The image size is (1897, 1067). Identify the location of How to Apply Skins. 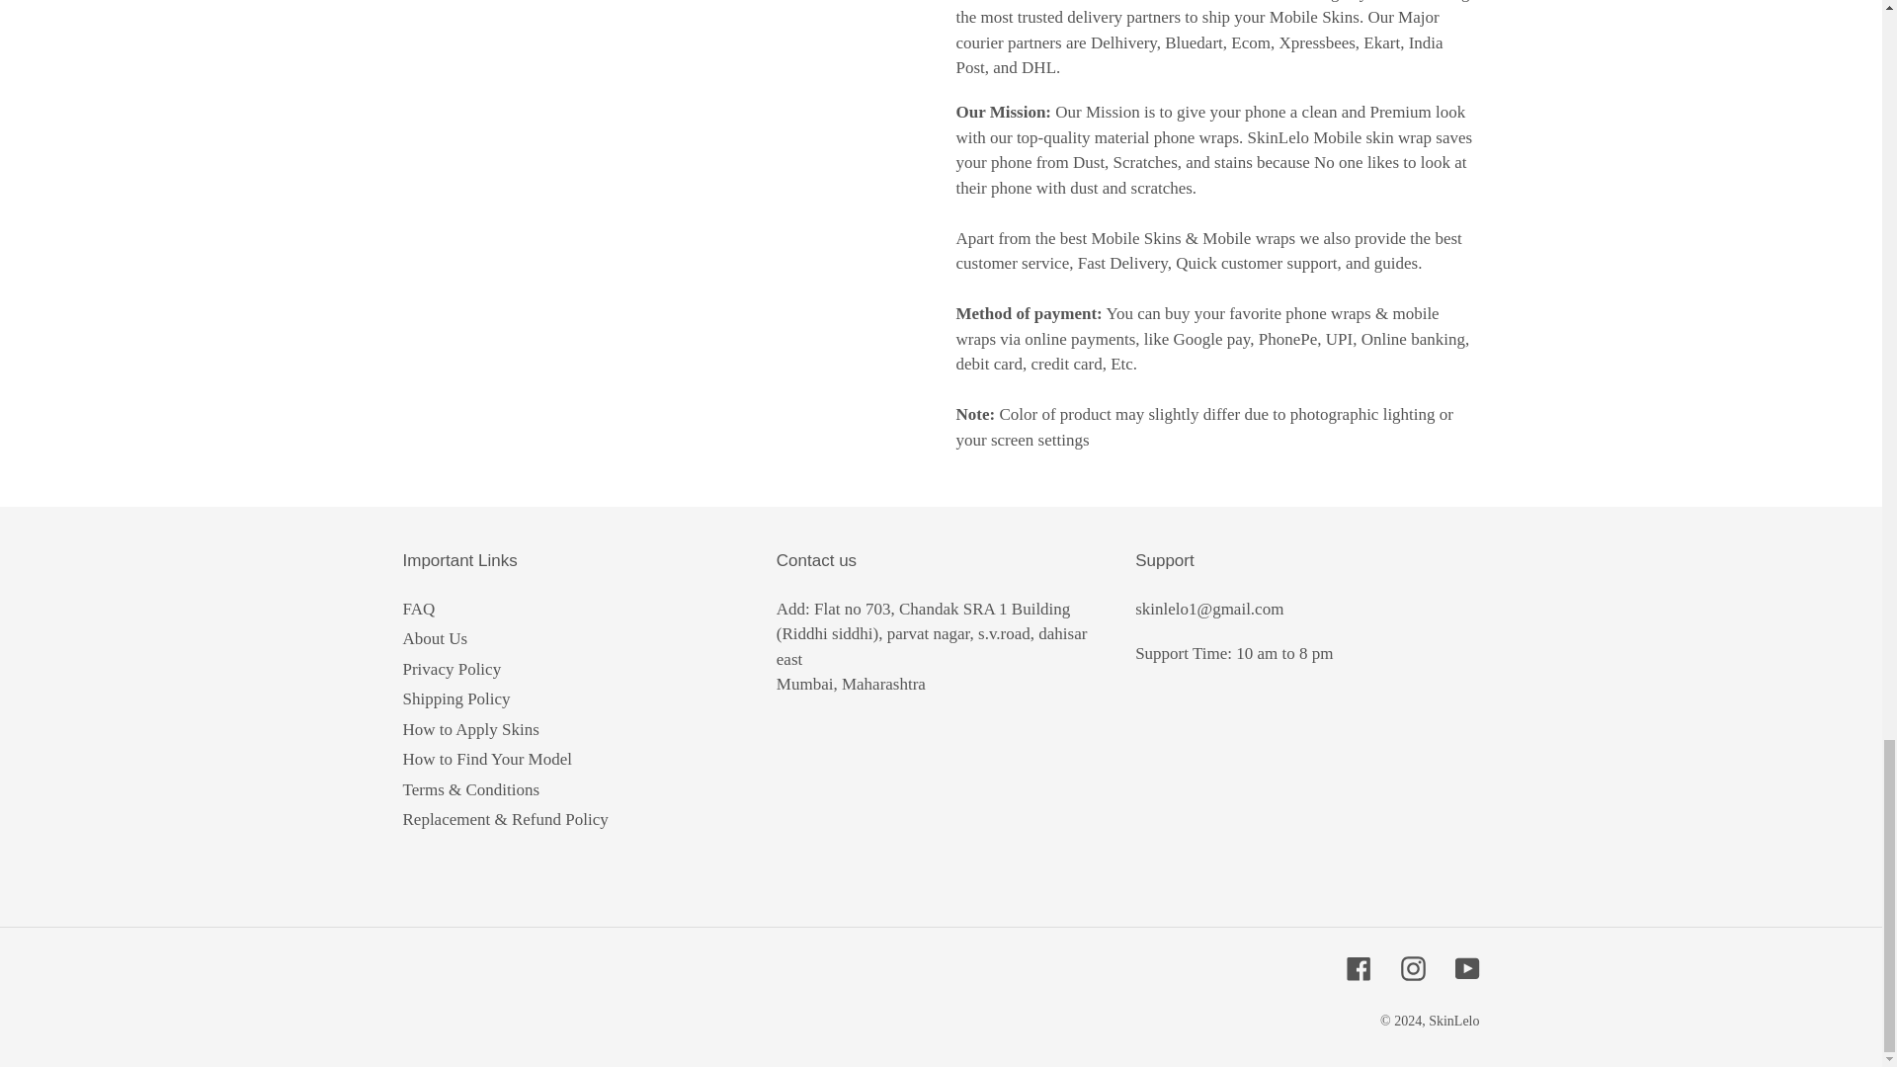
(470, 729).